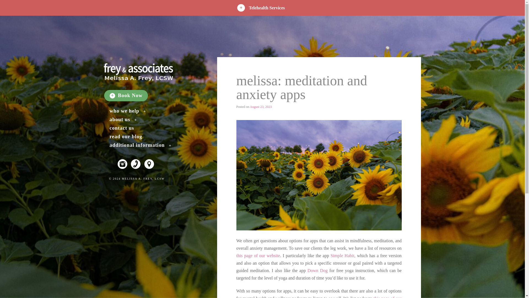  I want to click on additional information, so click(141, 145).